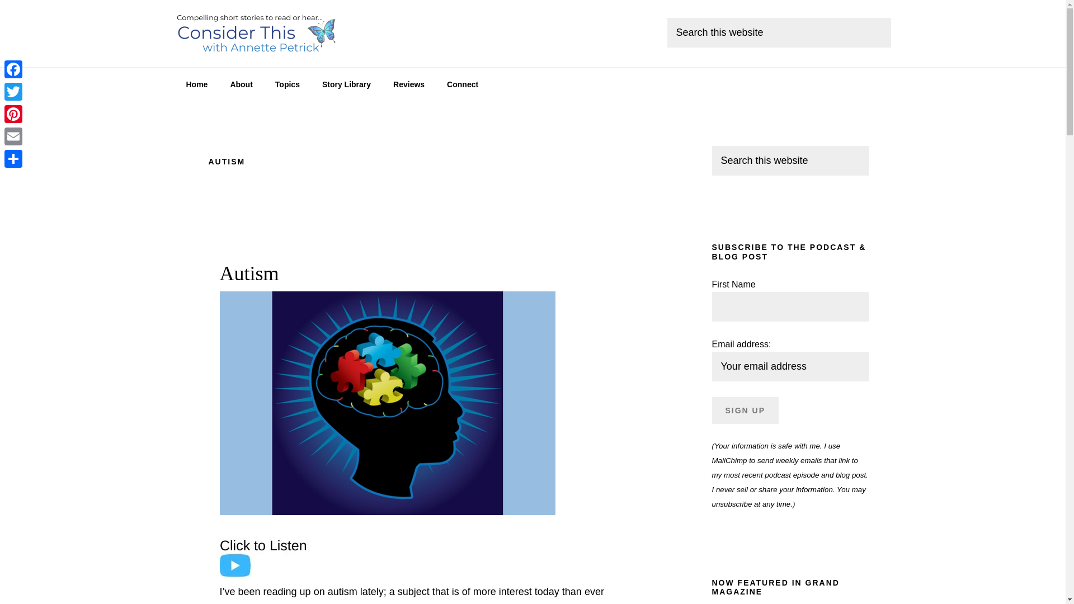 This screenshot has width=1074, height=604. Describe the element at coordinates (267, 575) in the screenshot. I see `Play` at that location.